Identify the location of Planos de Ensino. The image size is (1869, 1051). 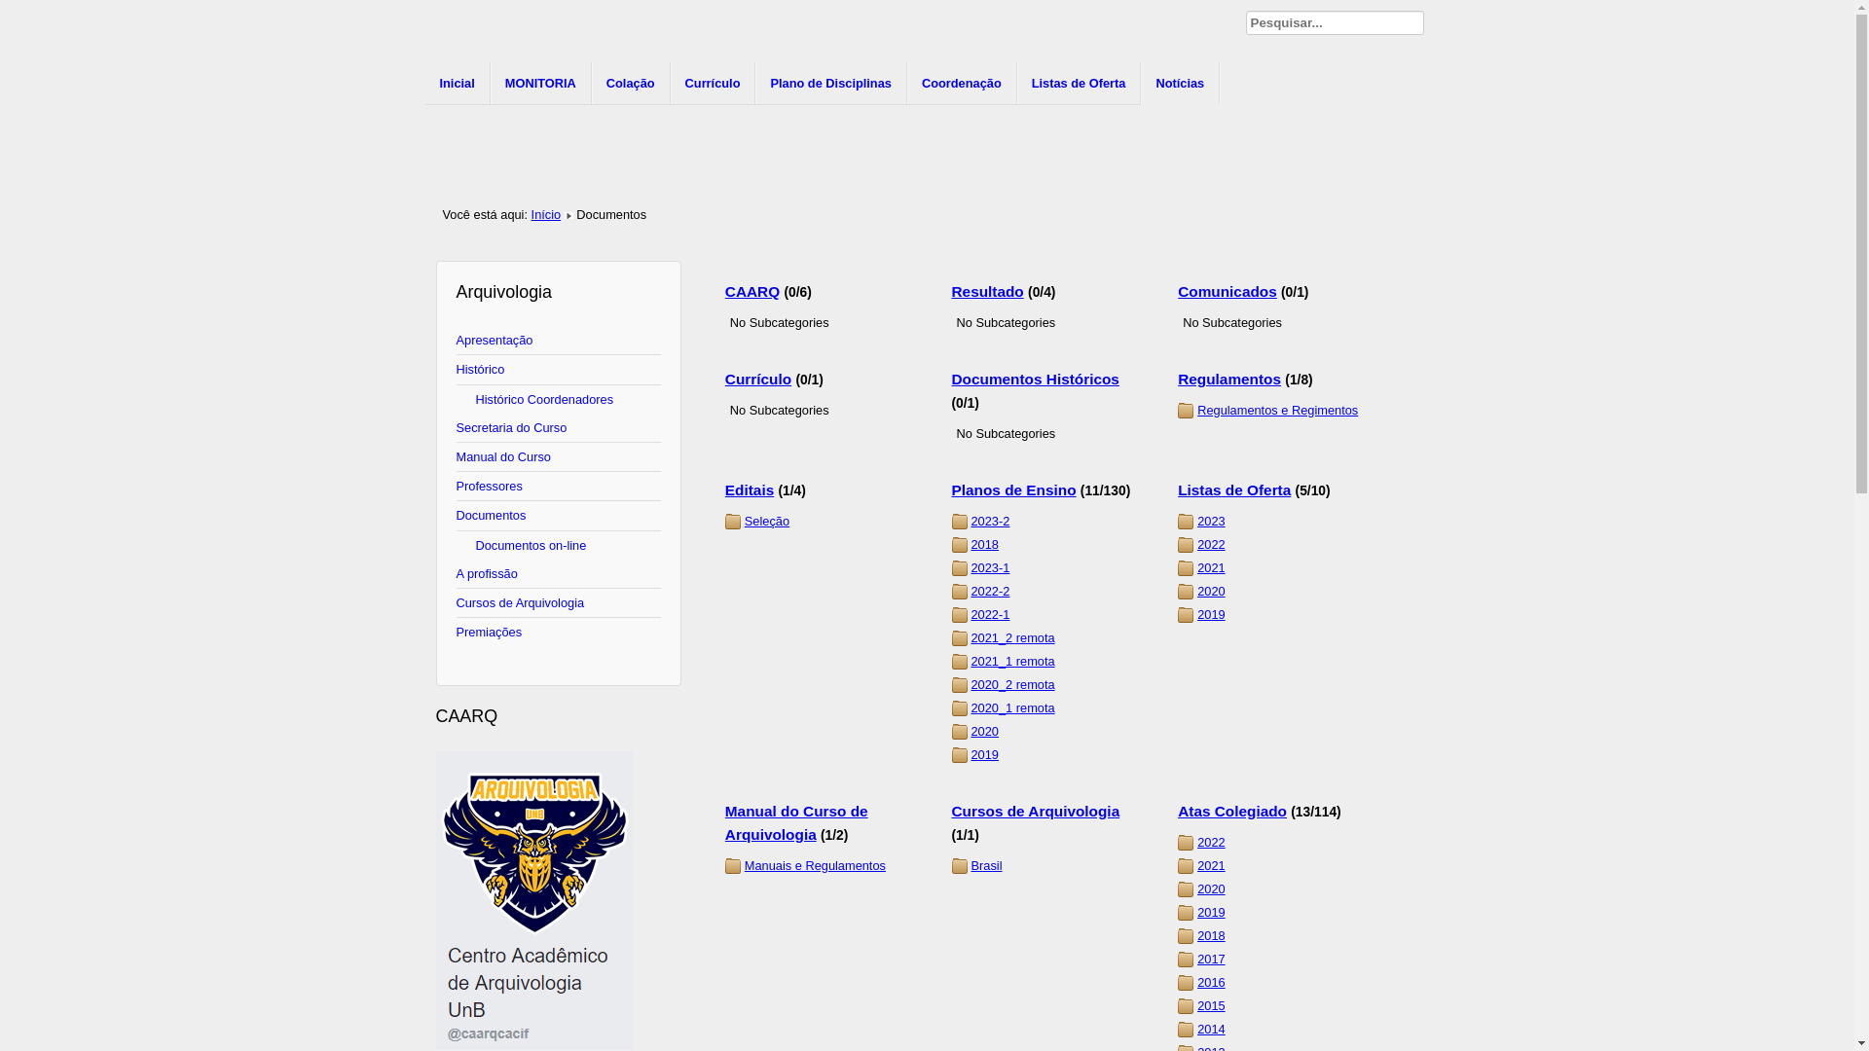
(1014, 490).